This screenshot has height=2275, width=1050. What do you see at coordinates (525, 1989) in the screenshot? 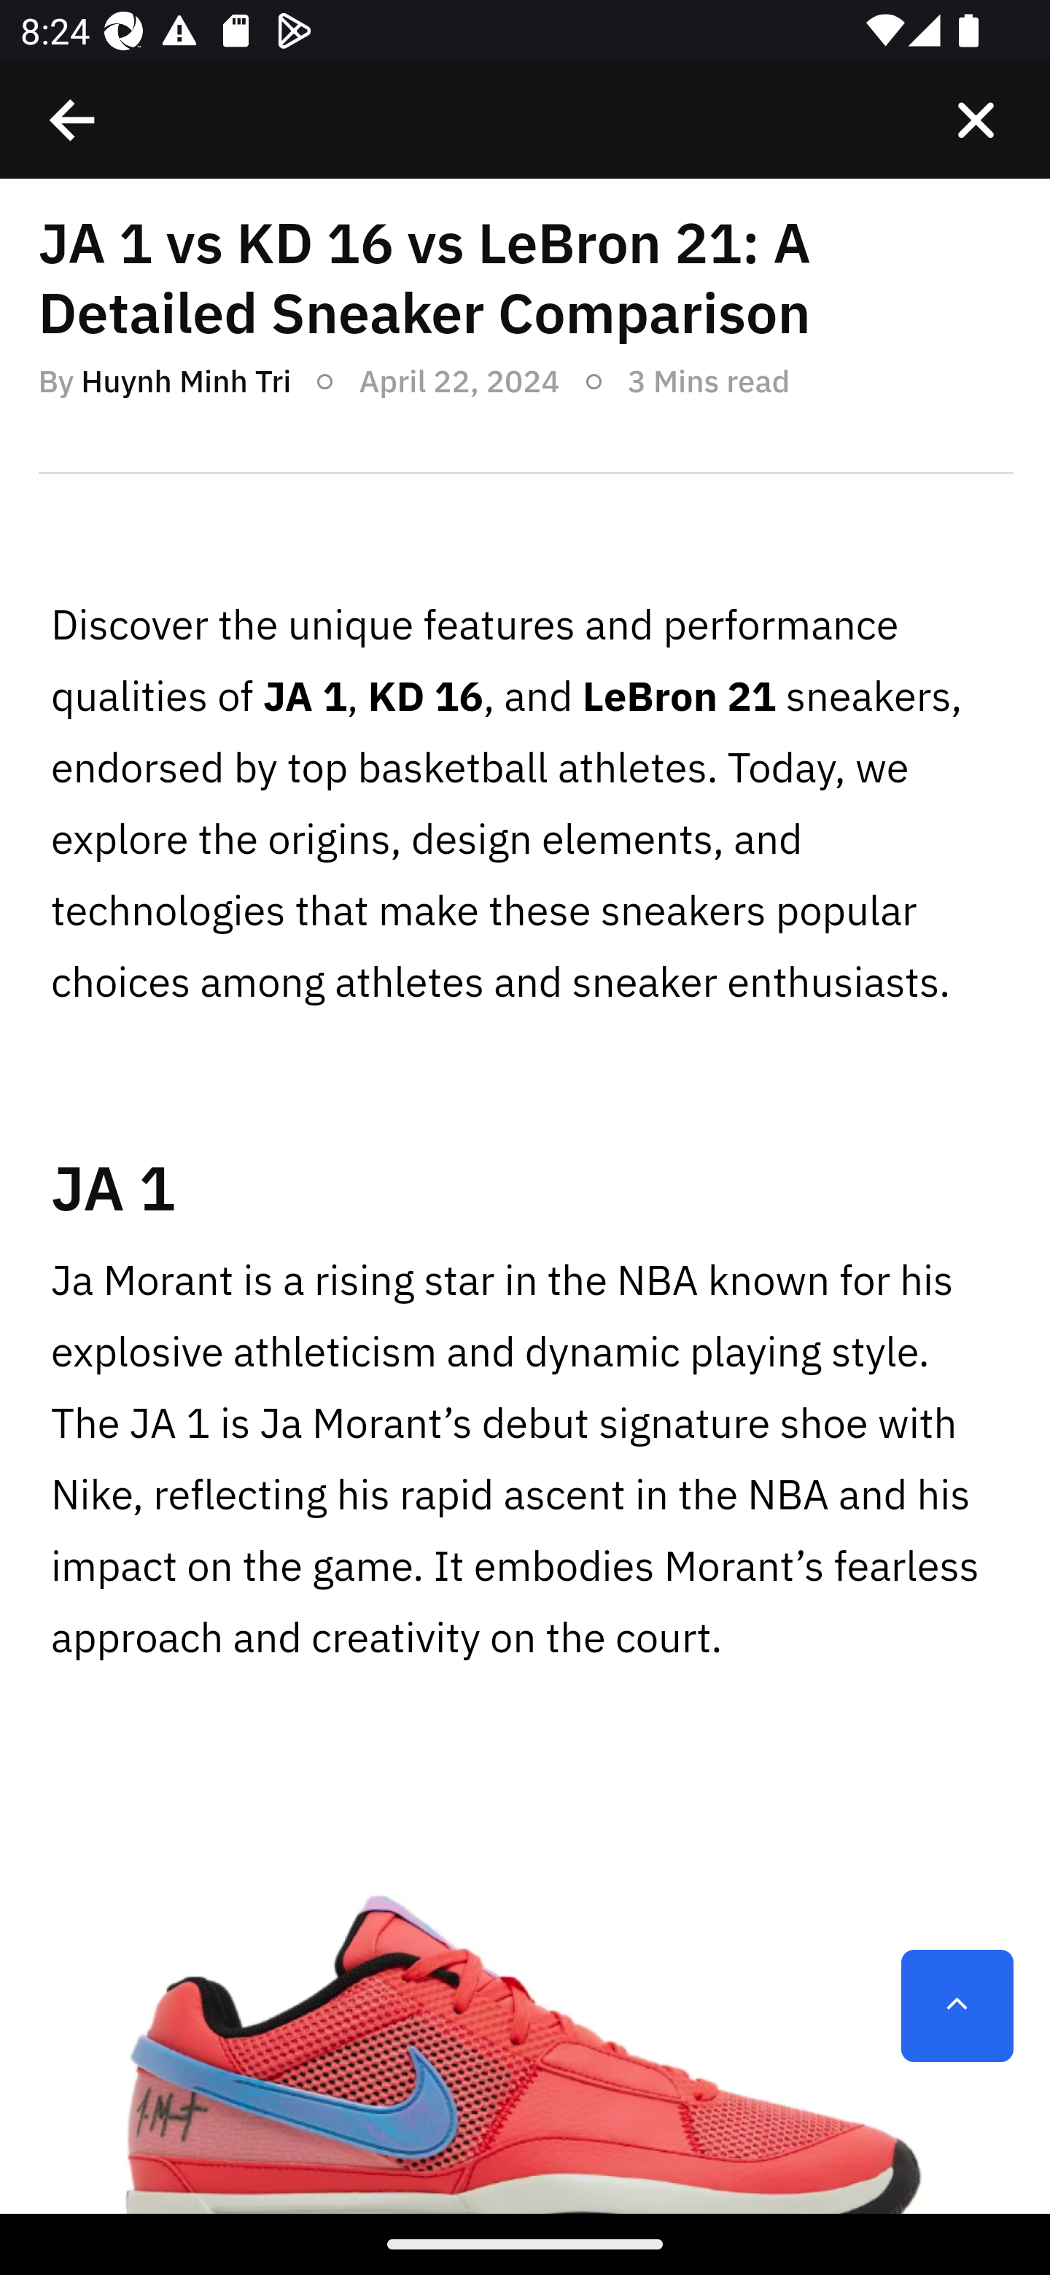
I see `Nike Ja 1 EP 'Fuel' DR8786‑800` at bounding box center [525, 1989].